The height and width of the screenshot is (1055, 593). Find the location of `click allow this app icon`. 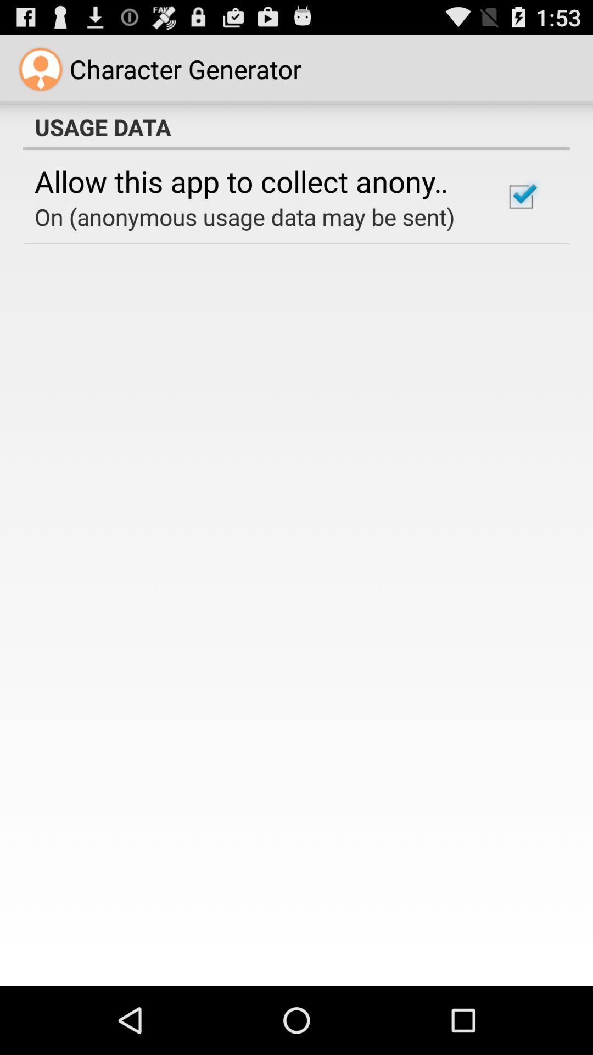

click allow this app icon is located at coordinates (255, 181).